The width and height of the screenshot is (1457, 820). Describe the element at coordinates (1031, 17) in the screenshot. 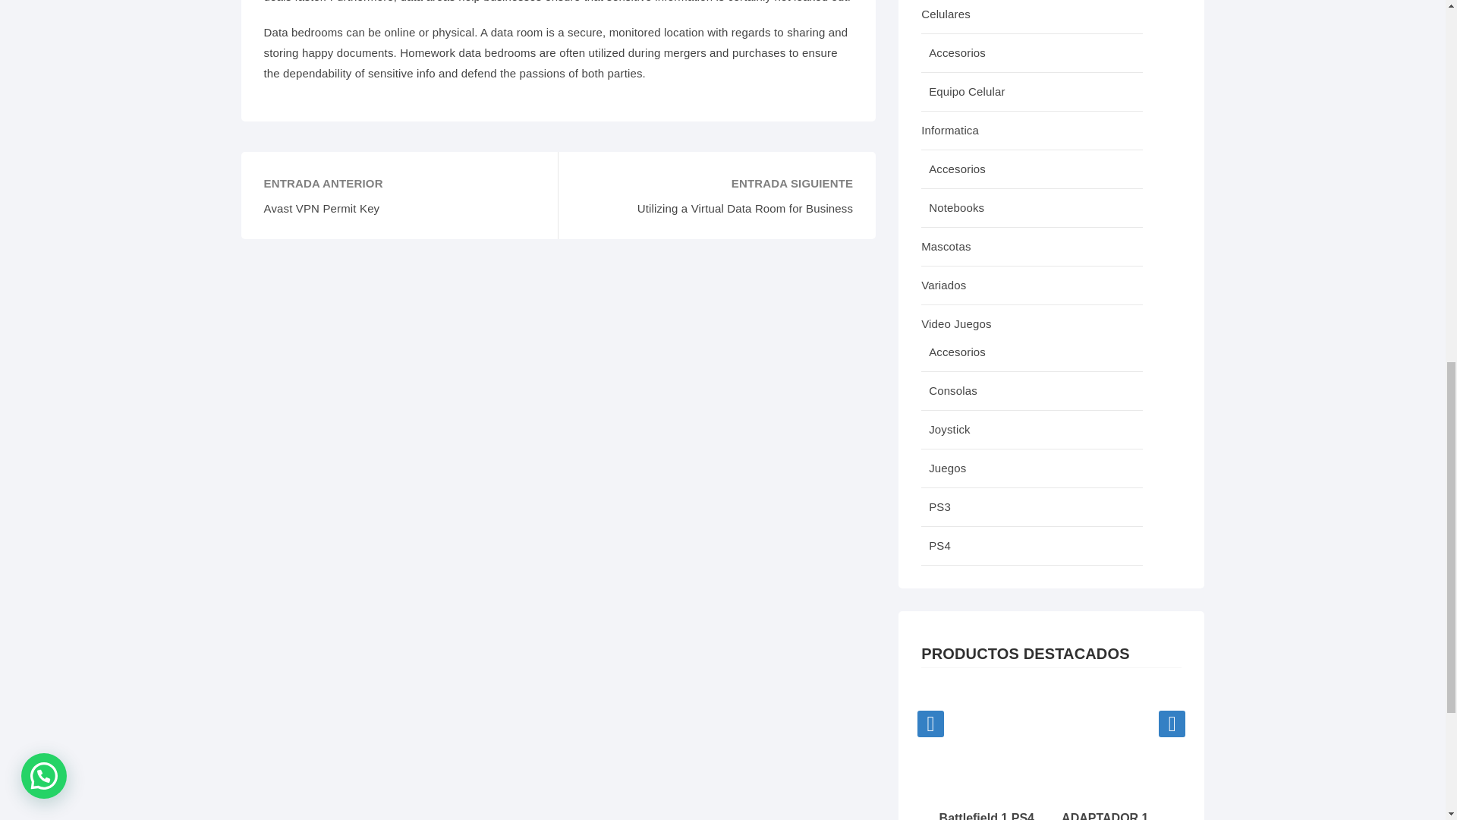

I see `Celulares` at that location.